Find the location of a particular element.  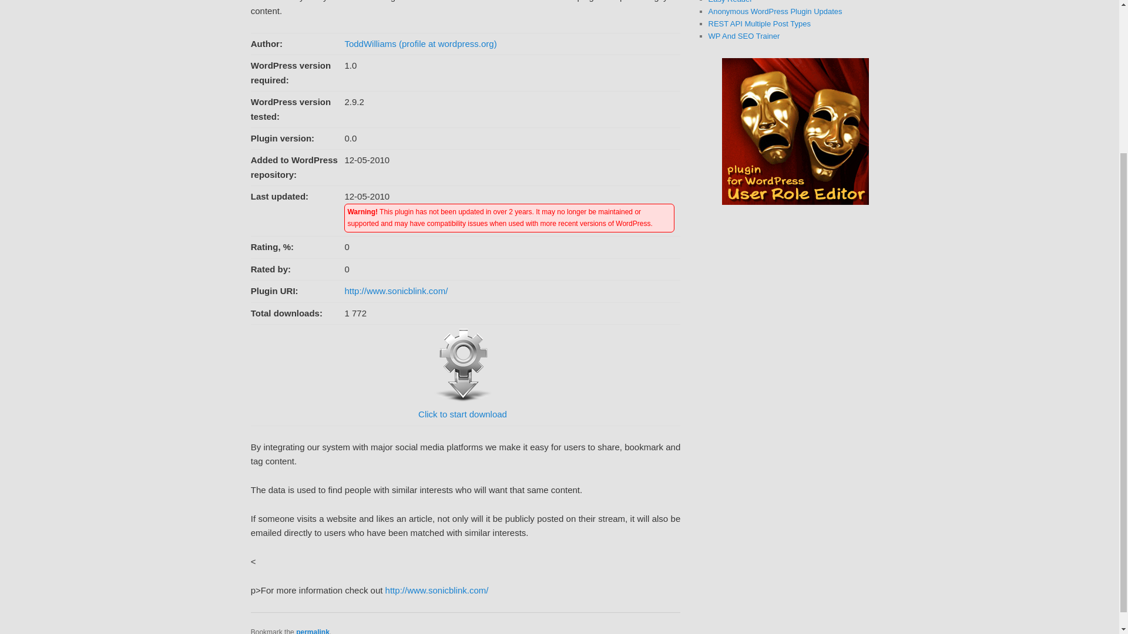

ToddWilliams is located at coordinates (370, 43).